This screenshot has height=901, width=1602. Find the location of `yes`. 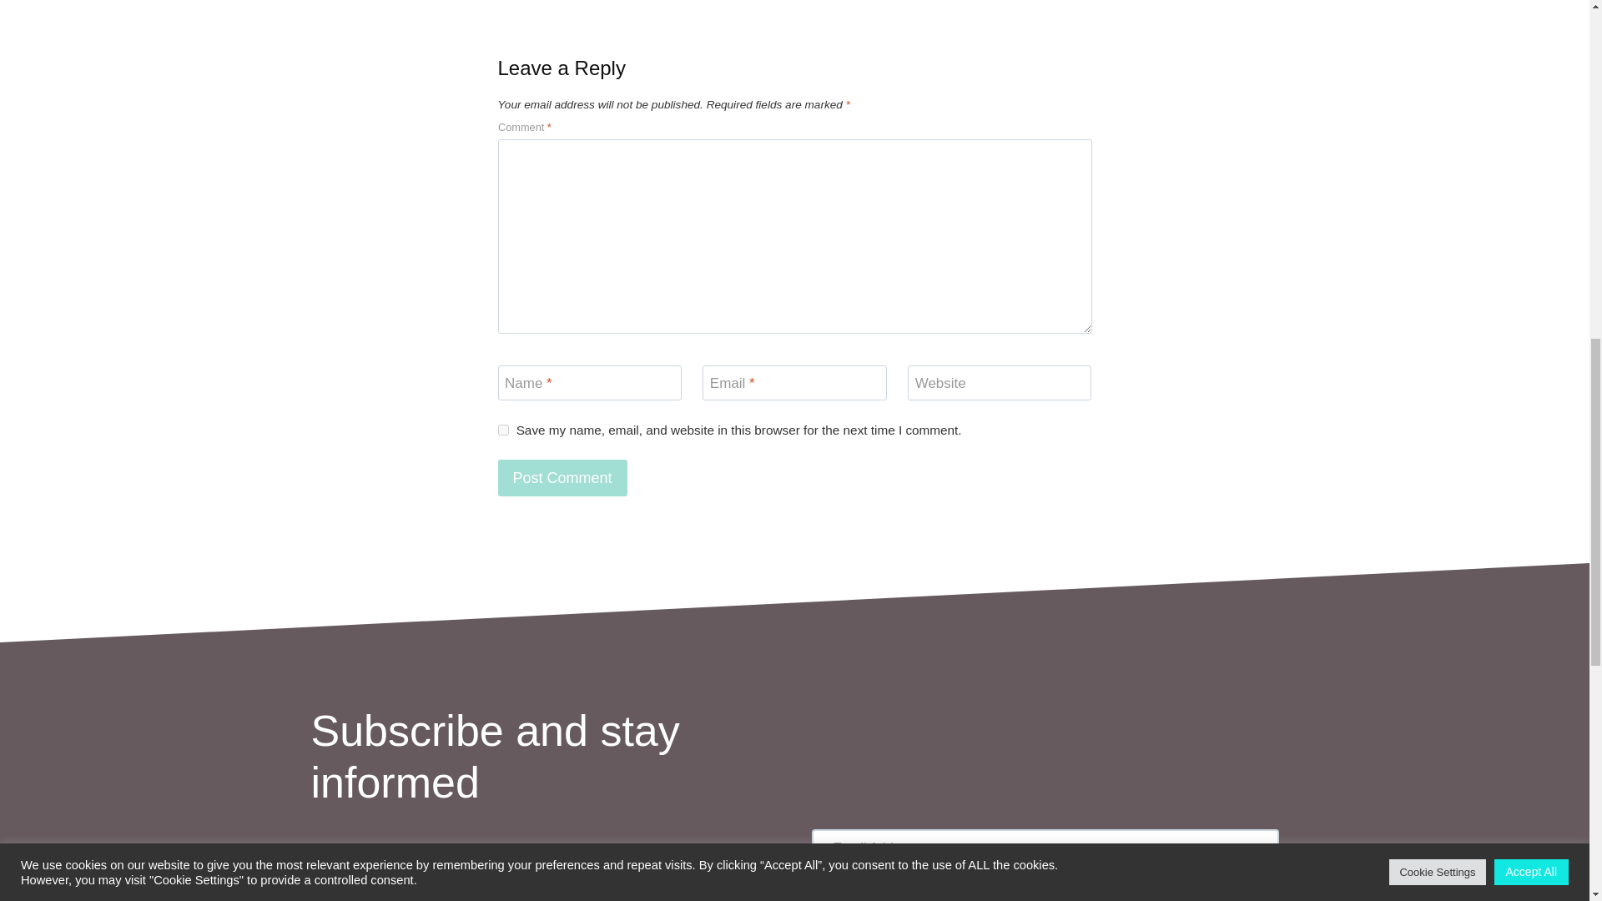

yes is located at coordinates (502, 429).